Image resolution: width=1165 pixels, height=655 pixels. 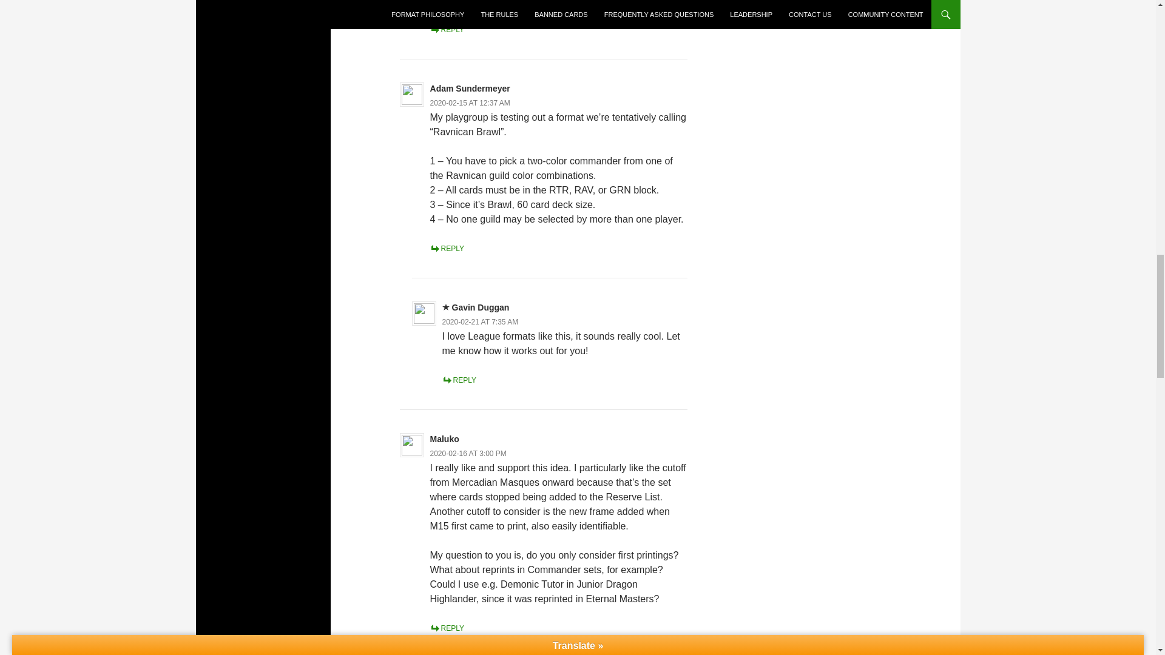 I want to click on 2020-02-16 AT 3:00 PM, so click(x=468, y=453).